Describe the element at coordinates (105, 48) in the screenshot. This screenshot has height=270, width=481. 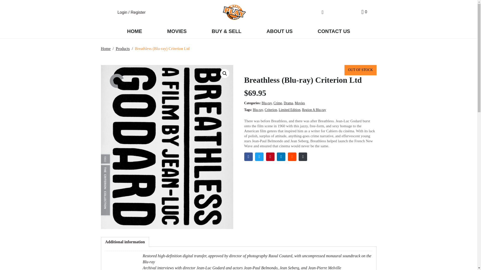
I see `Home` at that location.